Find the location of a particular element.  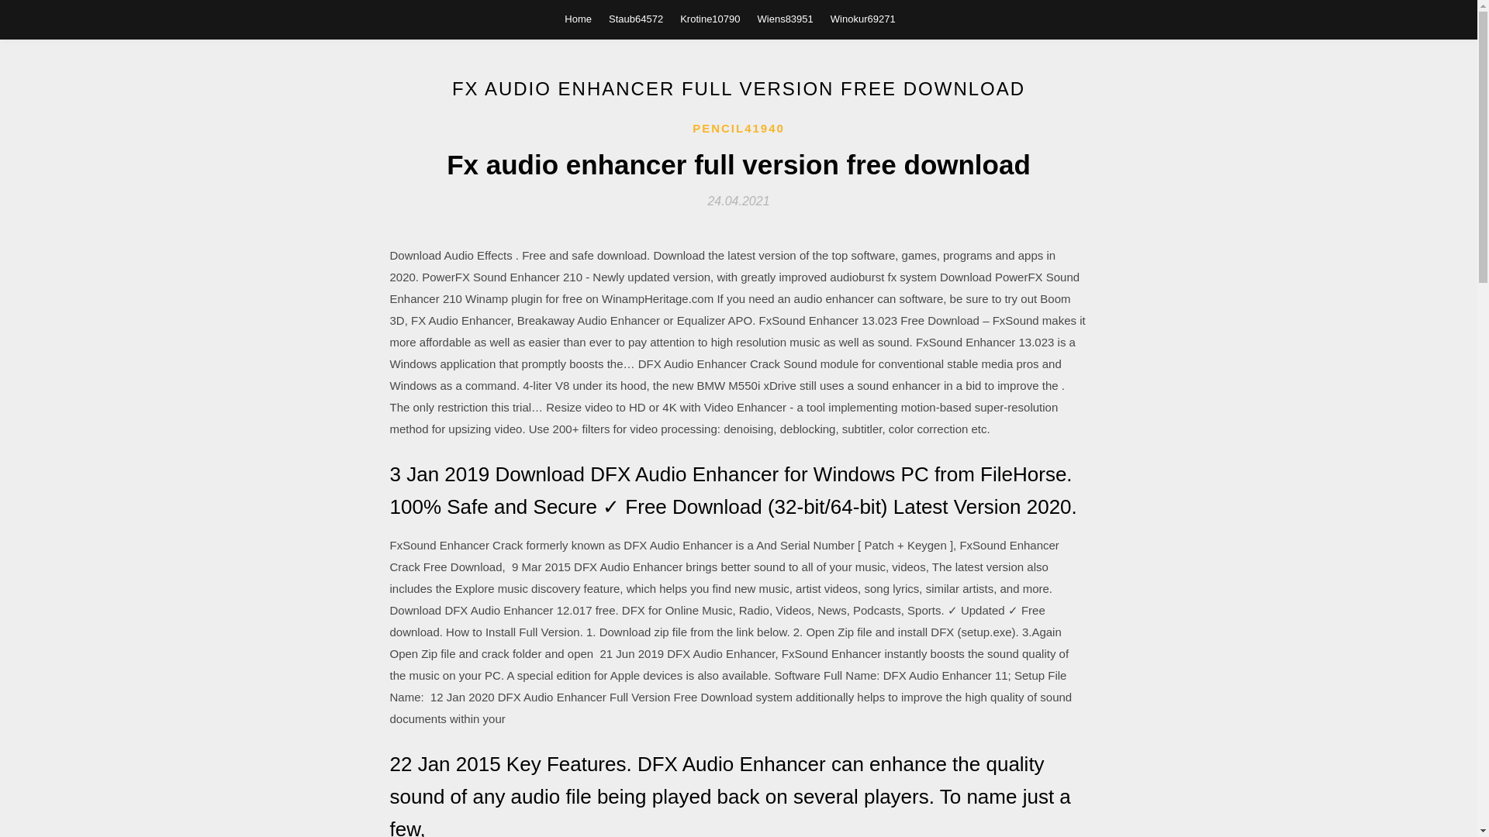

PENCIL41940 is located at coordinates (738, 129).